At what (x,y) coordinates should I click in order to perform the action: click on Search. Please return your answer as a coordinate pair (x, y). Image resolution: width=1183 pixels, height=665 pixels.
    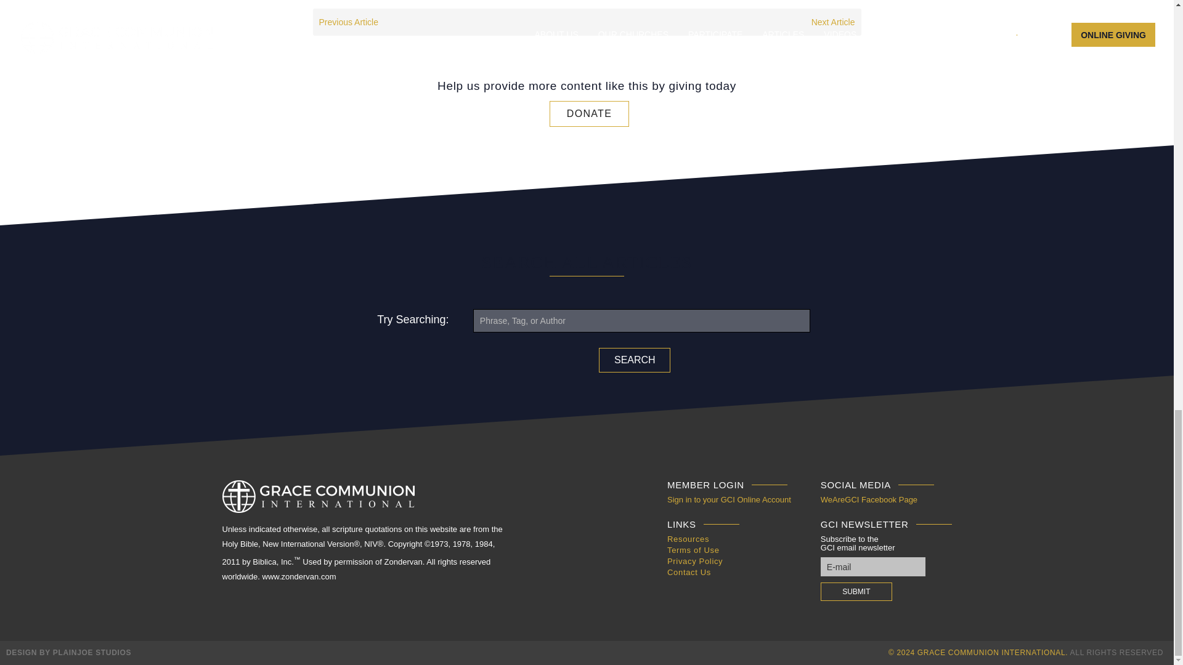
    Looking at the image, I should click on (635, 360).